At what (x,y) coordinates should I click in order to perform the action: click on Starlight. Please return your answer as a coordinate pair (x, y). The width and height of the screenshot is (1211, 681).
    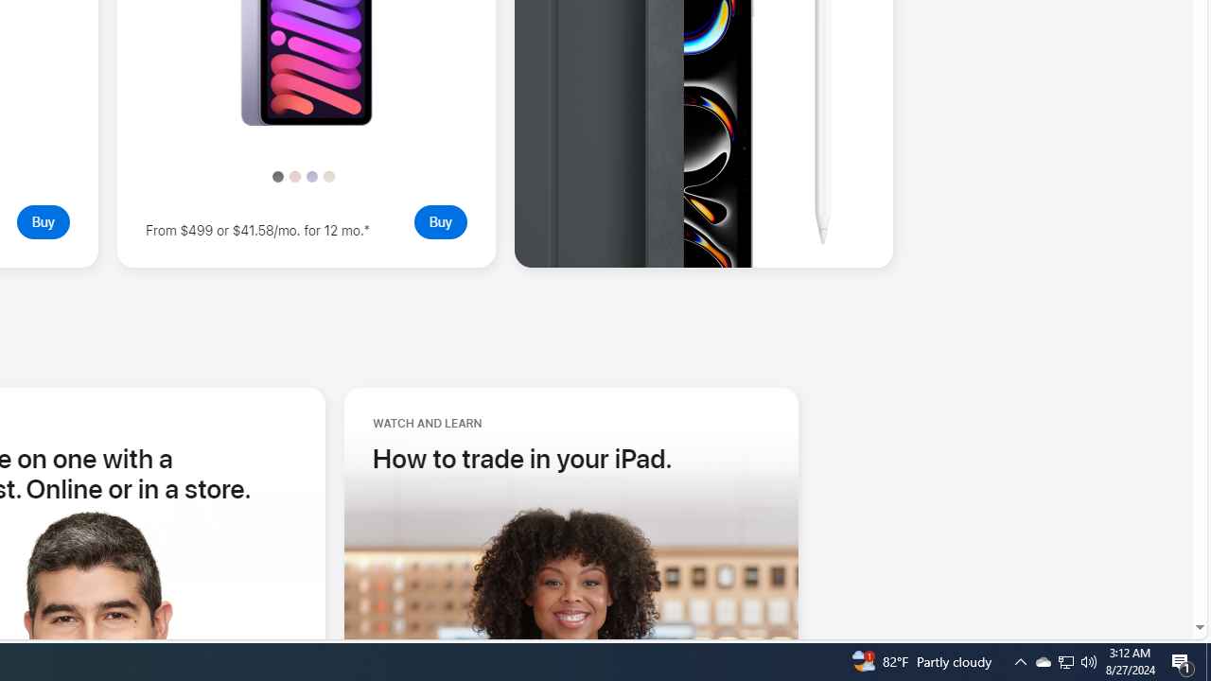
    Looking at the image, I should click on (329, 176).